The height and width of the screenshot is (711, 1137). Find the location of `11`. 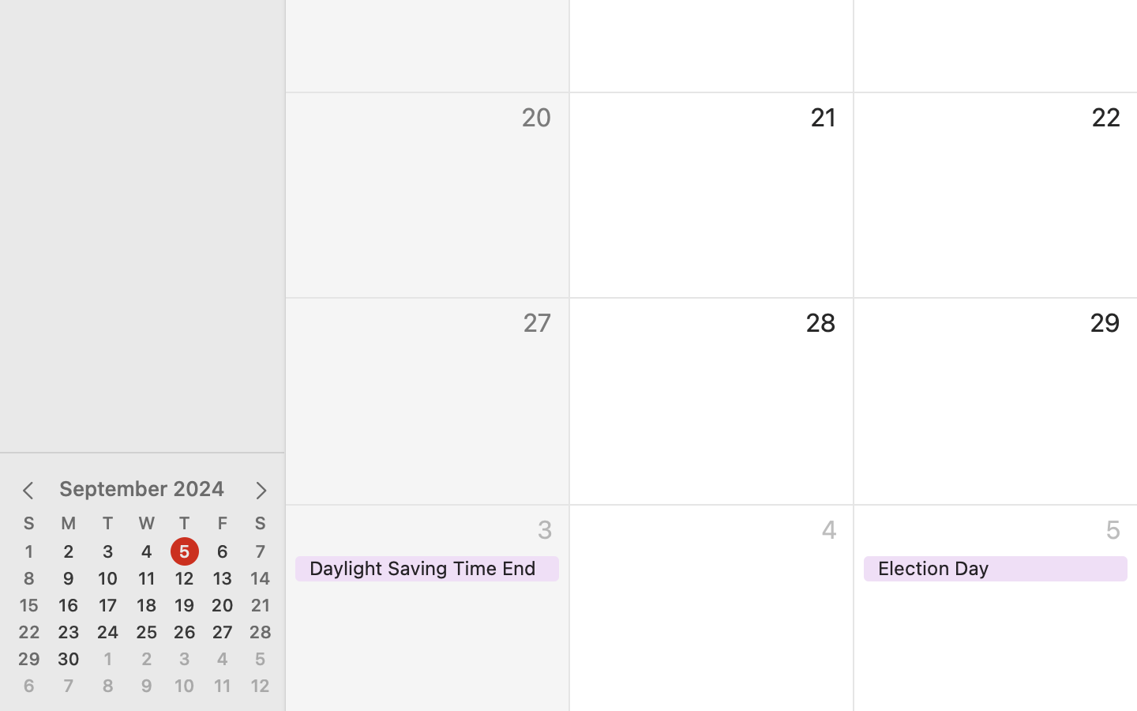

11 is located at coordinates (147, 579).